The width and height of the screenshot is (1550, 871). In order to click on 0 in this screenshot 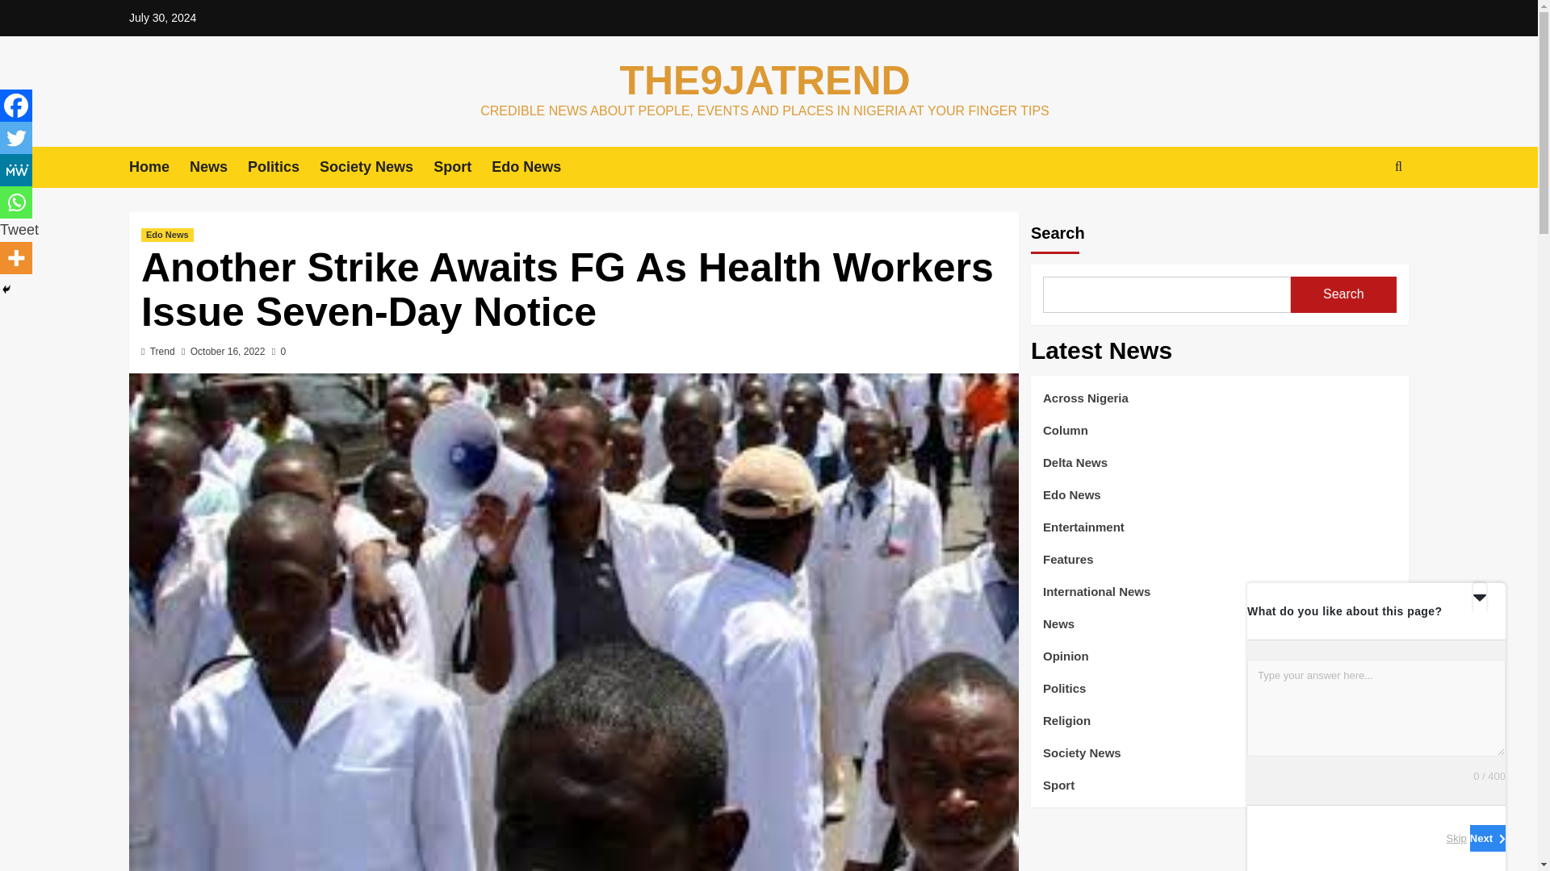, I will do `click(279, 351)`.